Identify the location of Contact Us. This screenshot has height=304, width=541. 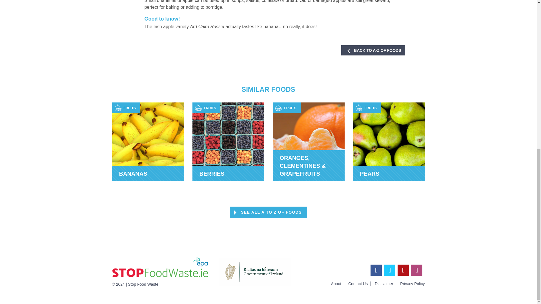
(148, 142).